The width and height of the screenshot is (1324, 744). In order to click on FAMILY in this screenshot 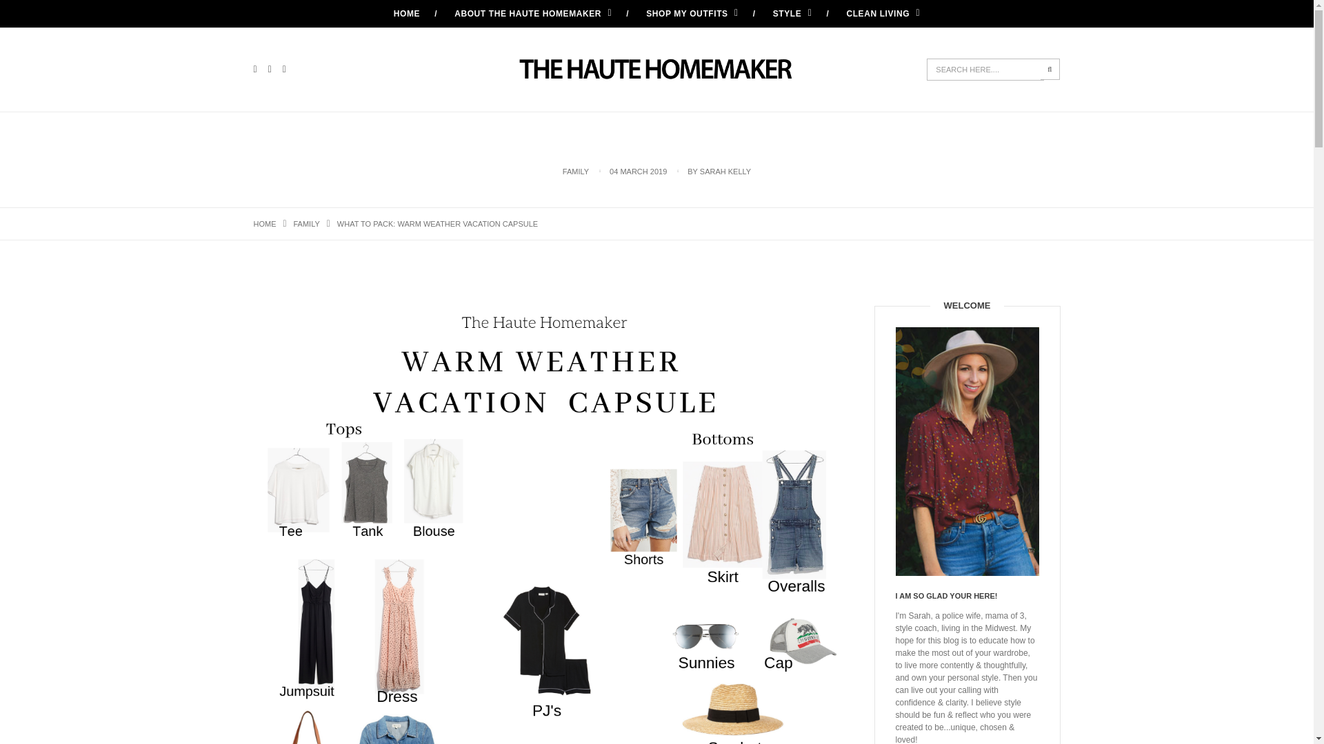, I will do `click(307, 223)`.